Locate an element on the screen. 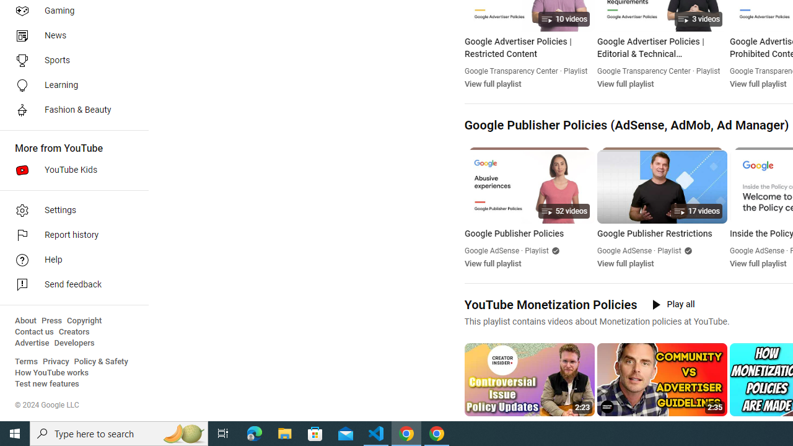  Play all is located at coordinates (673, 304).